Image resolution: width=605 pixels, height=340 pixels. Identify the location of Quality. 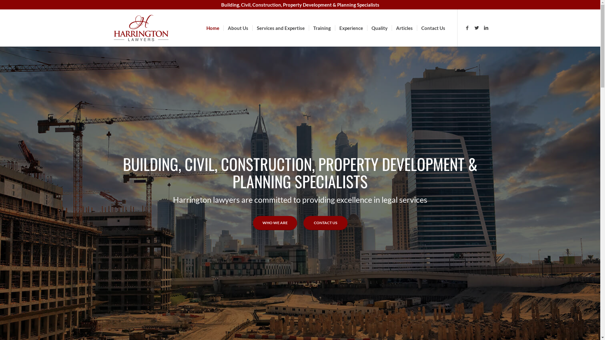
(379, 28).